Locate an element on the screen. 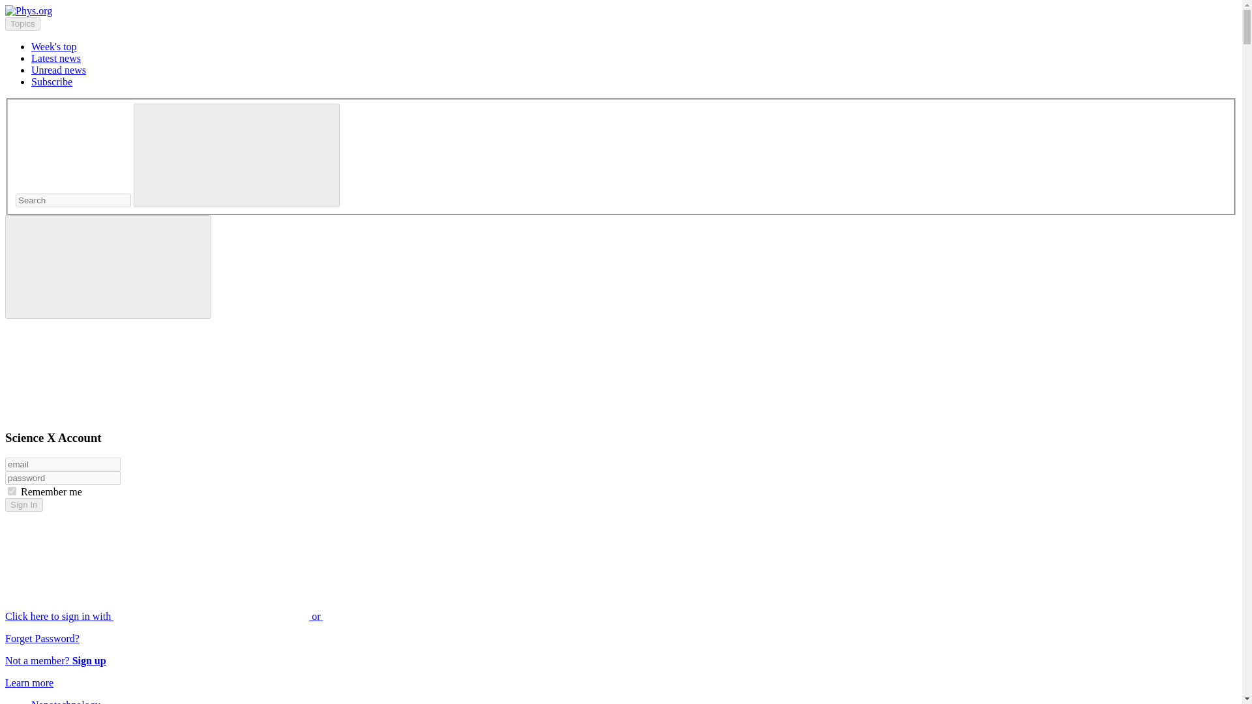 This screenshot has height=704, width=1252. Nanotechnology is located at coordinates (65, 701).